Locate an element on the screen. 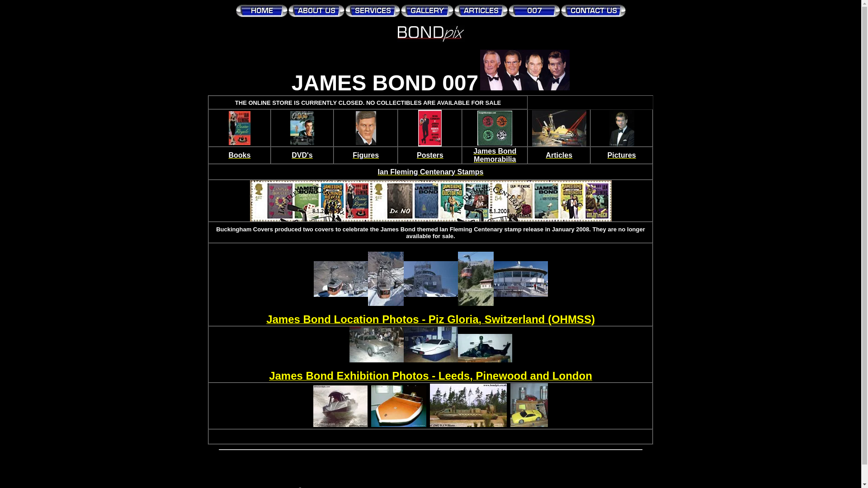 The image size is (868, 488). Figures is located at coordinates (365, 155).